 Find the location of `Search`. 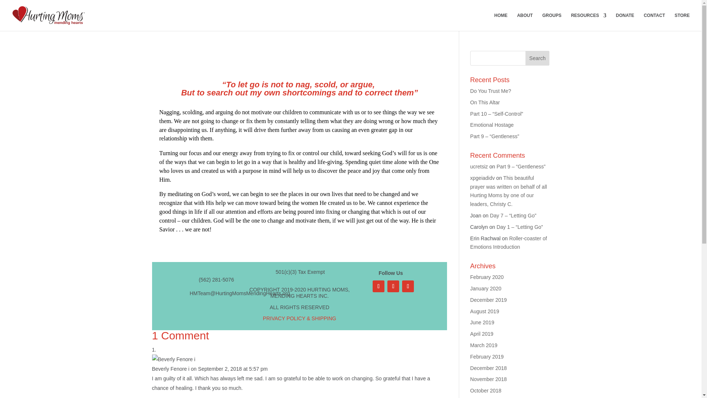

Search is located at coordinates (538, 58).